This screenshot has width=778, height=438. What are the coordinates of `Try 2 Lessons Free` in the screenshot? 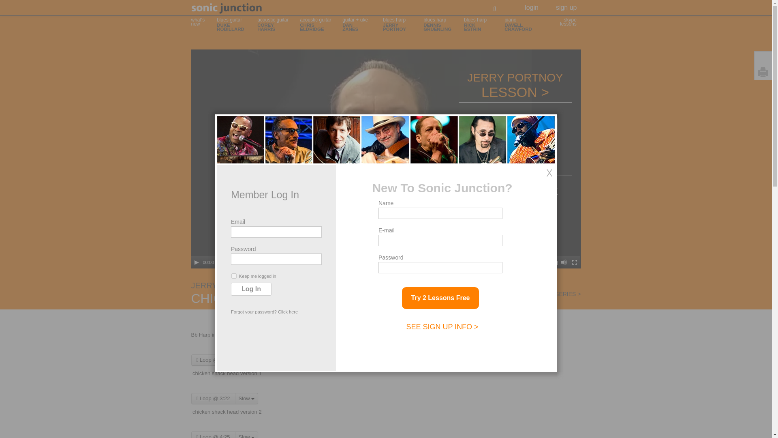 It's located at (532, 5).